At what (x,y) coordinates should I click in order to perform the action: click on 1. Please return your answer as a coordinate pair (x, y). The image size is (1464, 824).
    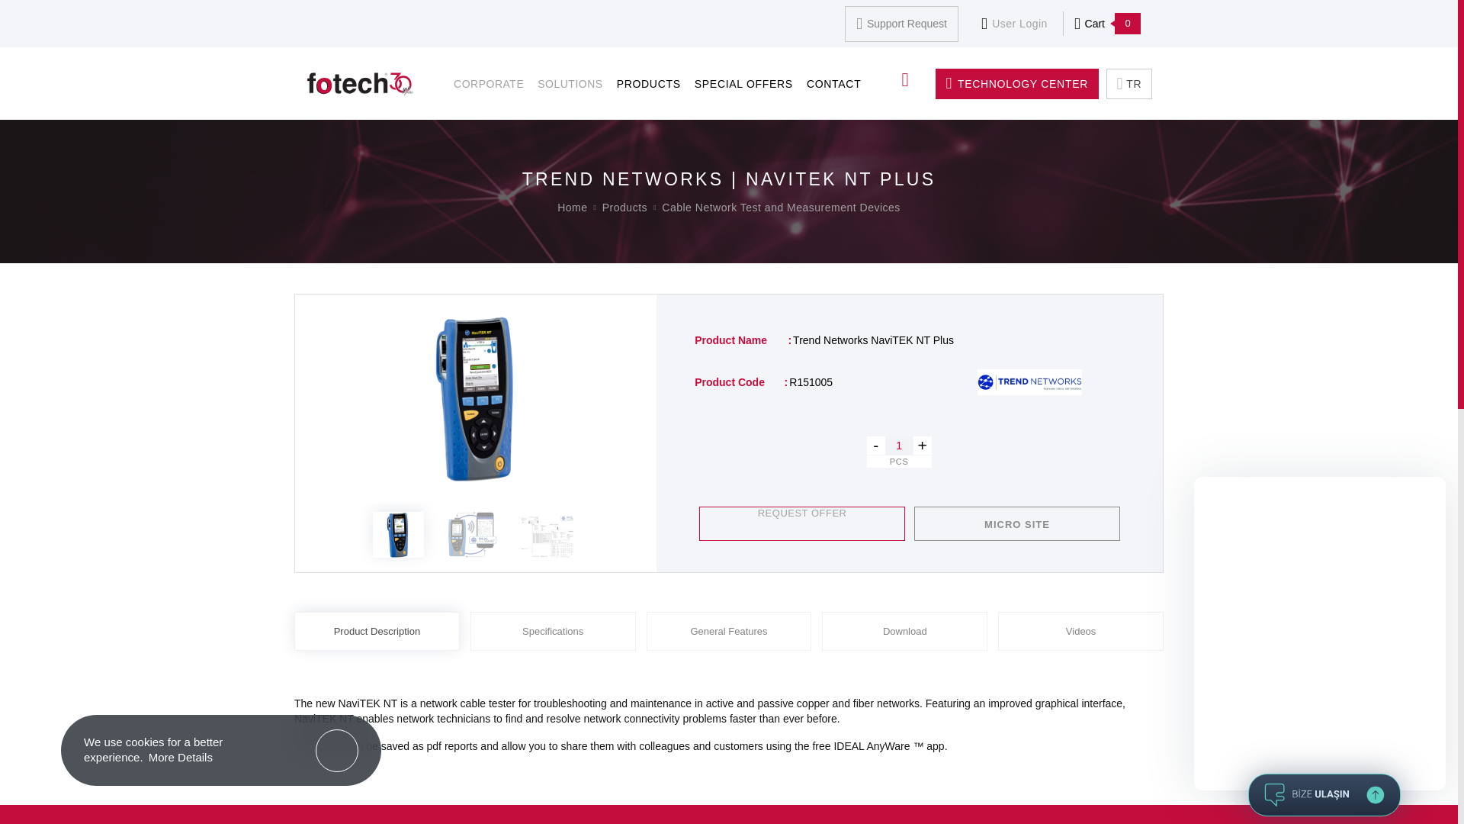
    Looking at the image, I should click on (898, 446).